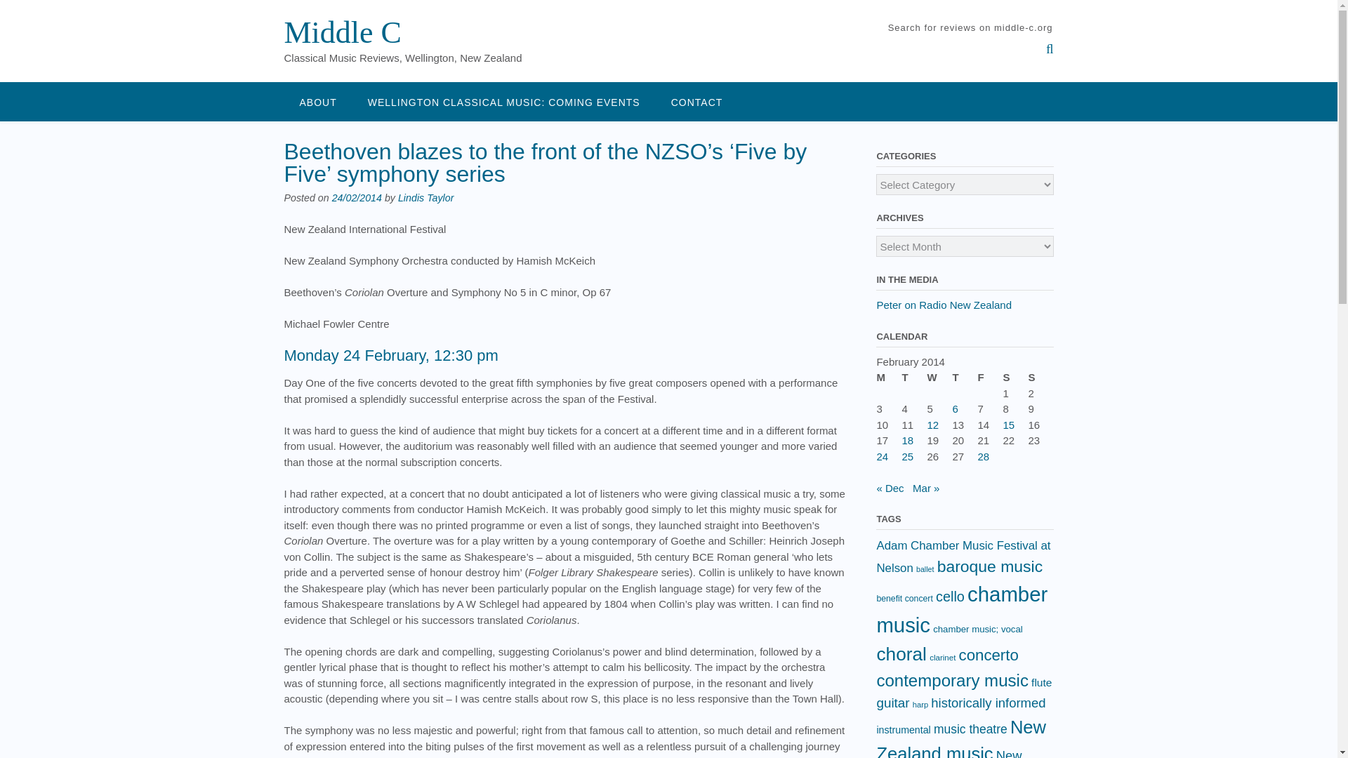  I want to click on clarinet, so click(942, 657).